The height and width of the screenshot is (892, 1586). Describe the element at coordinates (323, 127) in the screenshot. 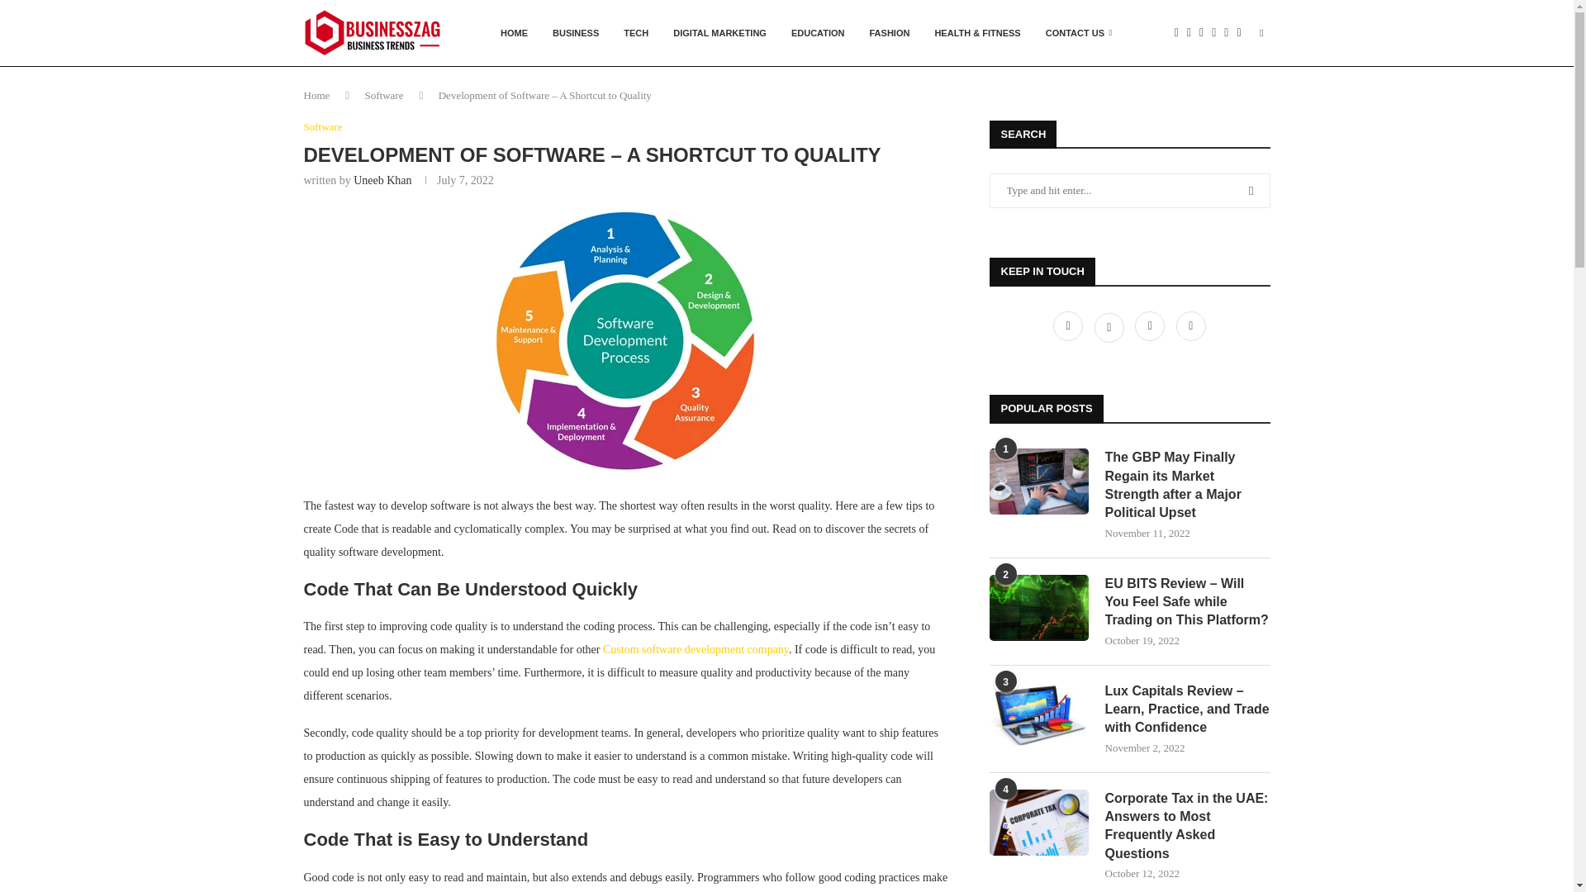

I see `Software` at that location.